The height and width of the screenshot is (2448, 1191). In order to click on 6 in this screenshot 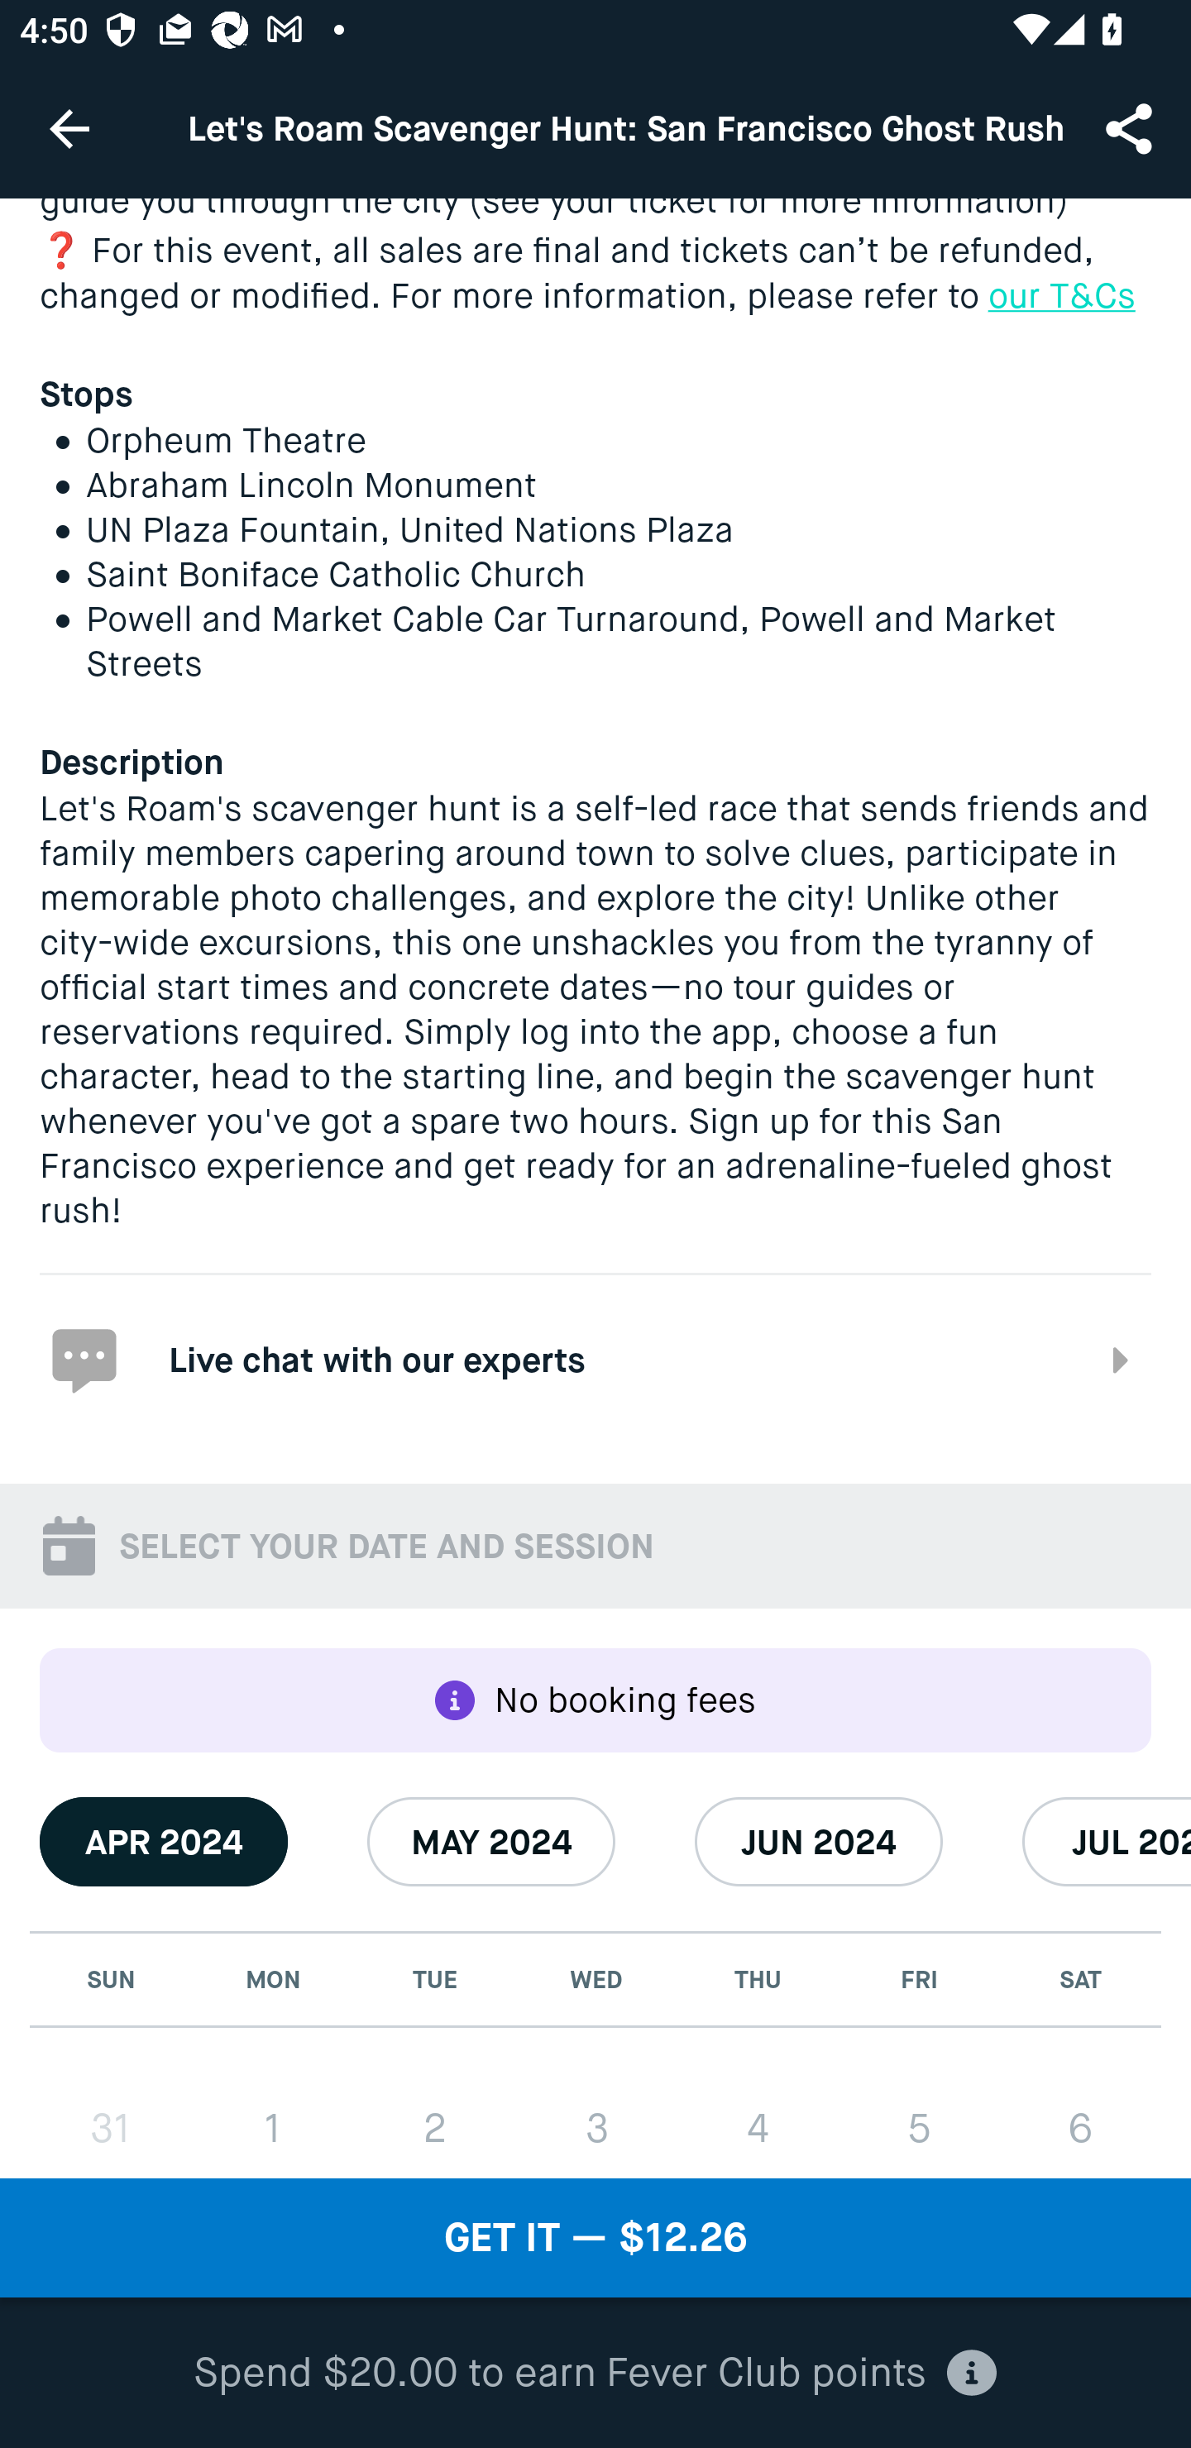, I will do `click(1080, 2119)`.